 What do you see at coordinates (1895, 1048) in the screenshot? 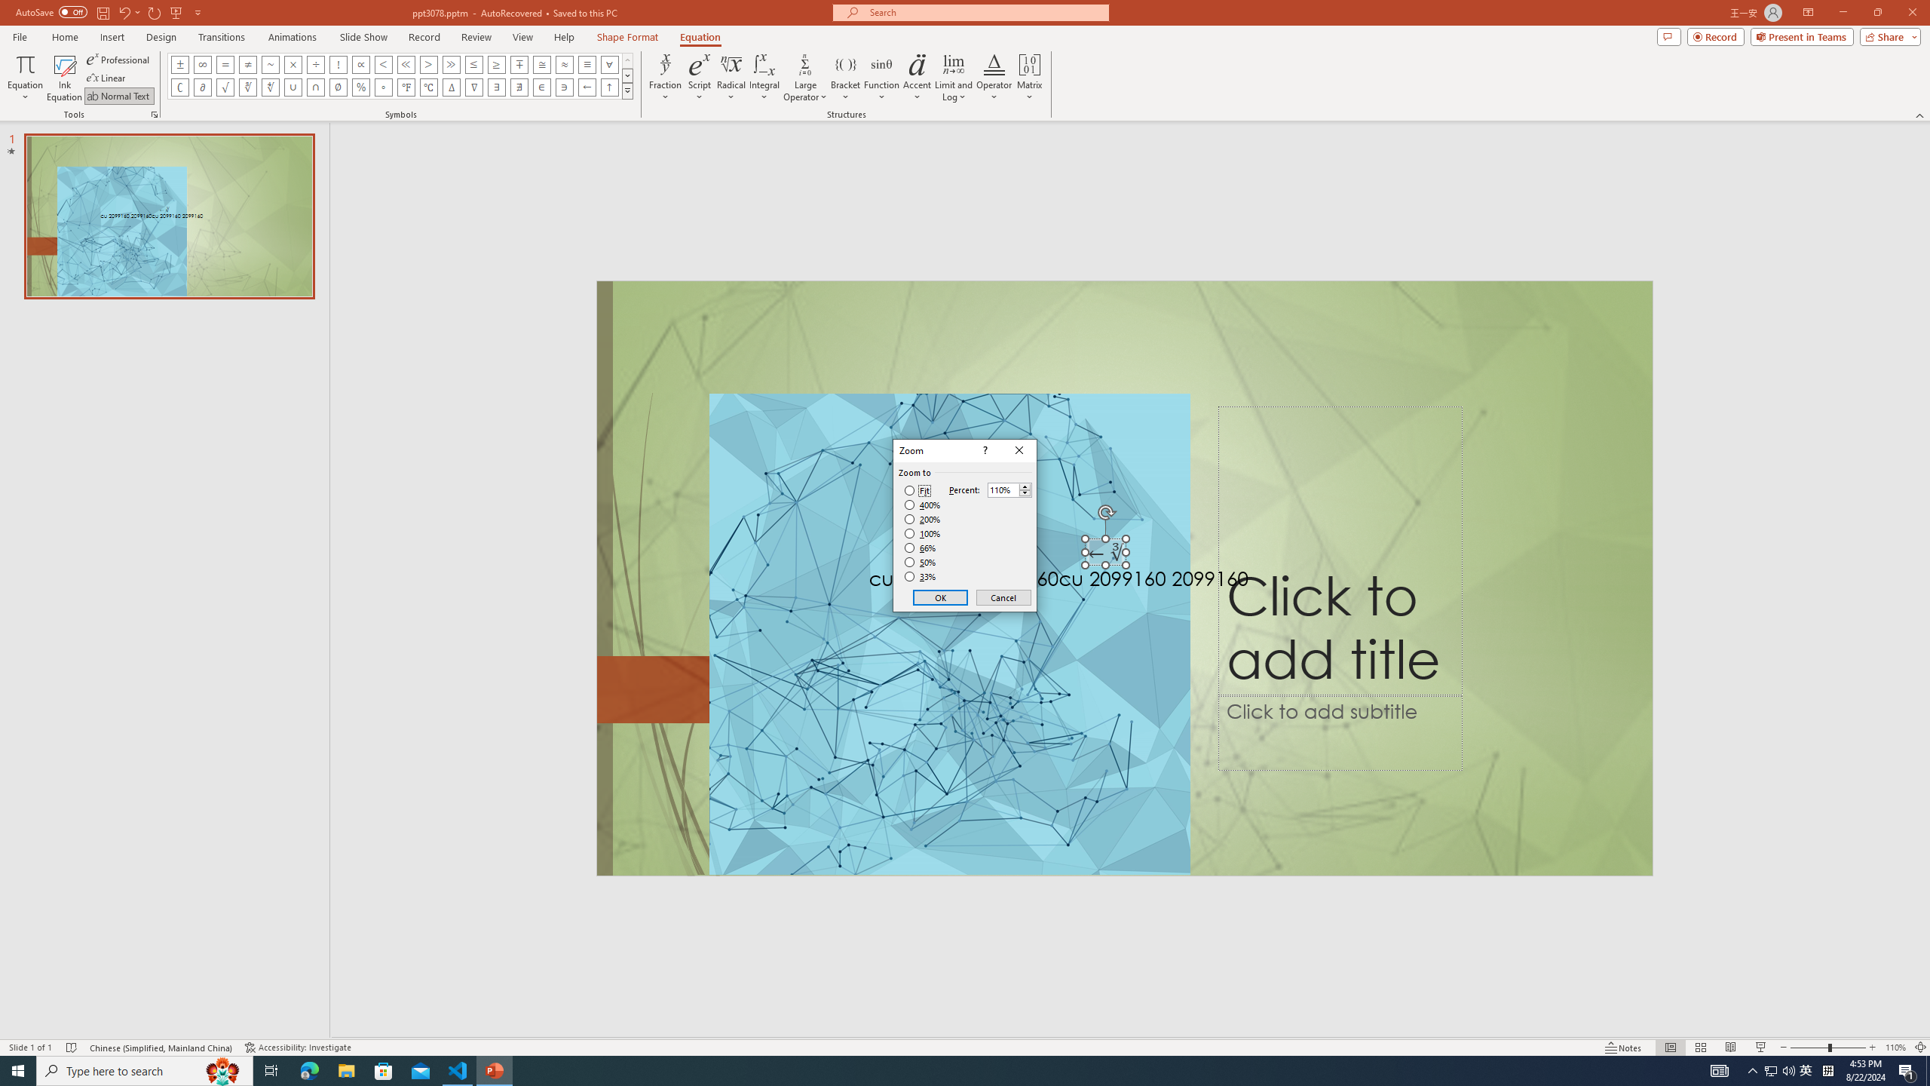
I see `Zoom 110%` at bounding box center [1895, 1048].